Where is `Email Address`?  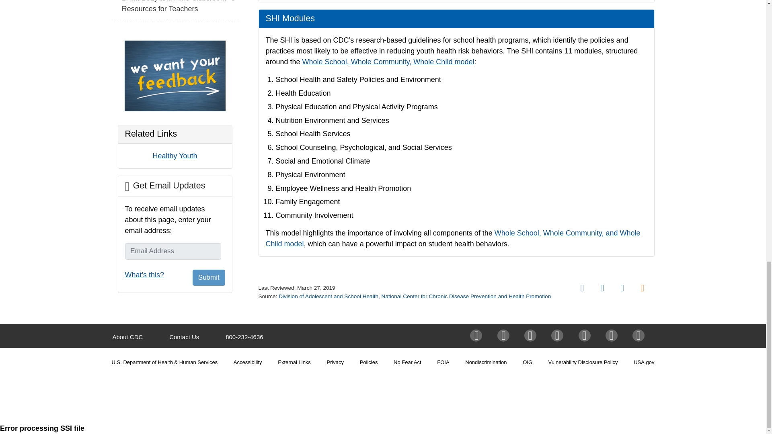
Email Address is located at coordinates (172, 251).